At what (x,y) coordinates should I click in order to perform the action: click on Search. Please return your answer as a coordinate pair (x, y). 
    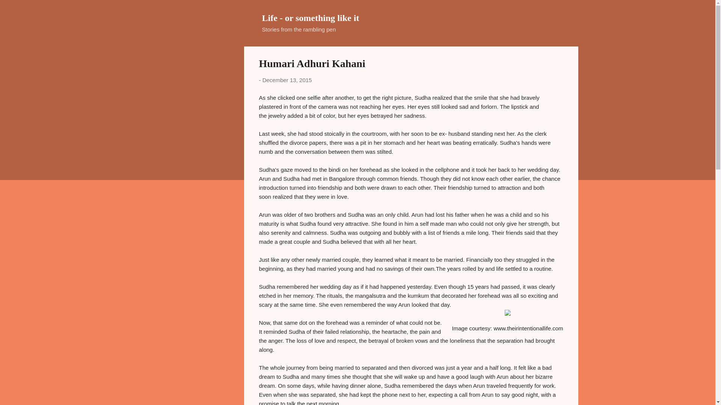
    Looking at the image, I should click on (15, 9).